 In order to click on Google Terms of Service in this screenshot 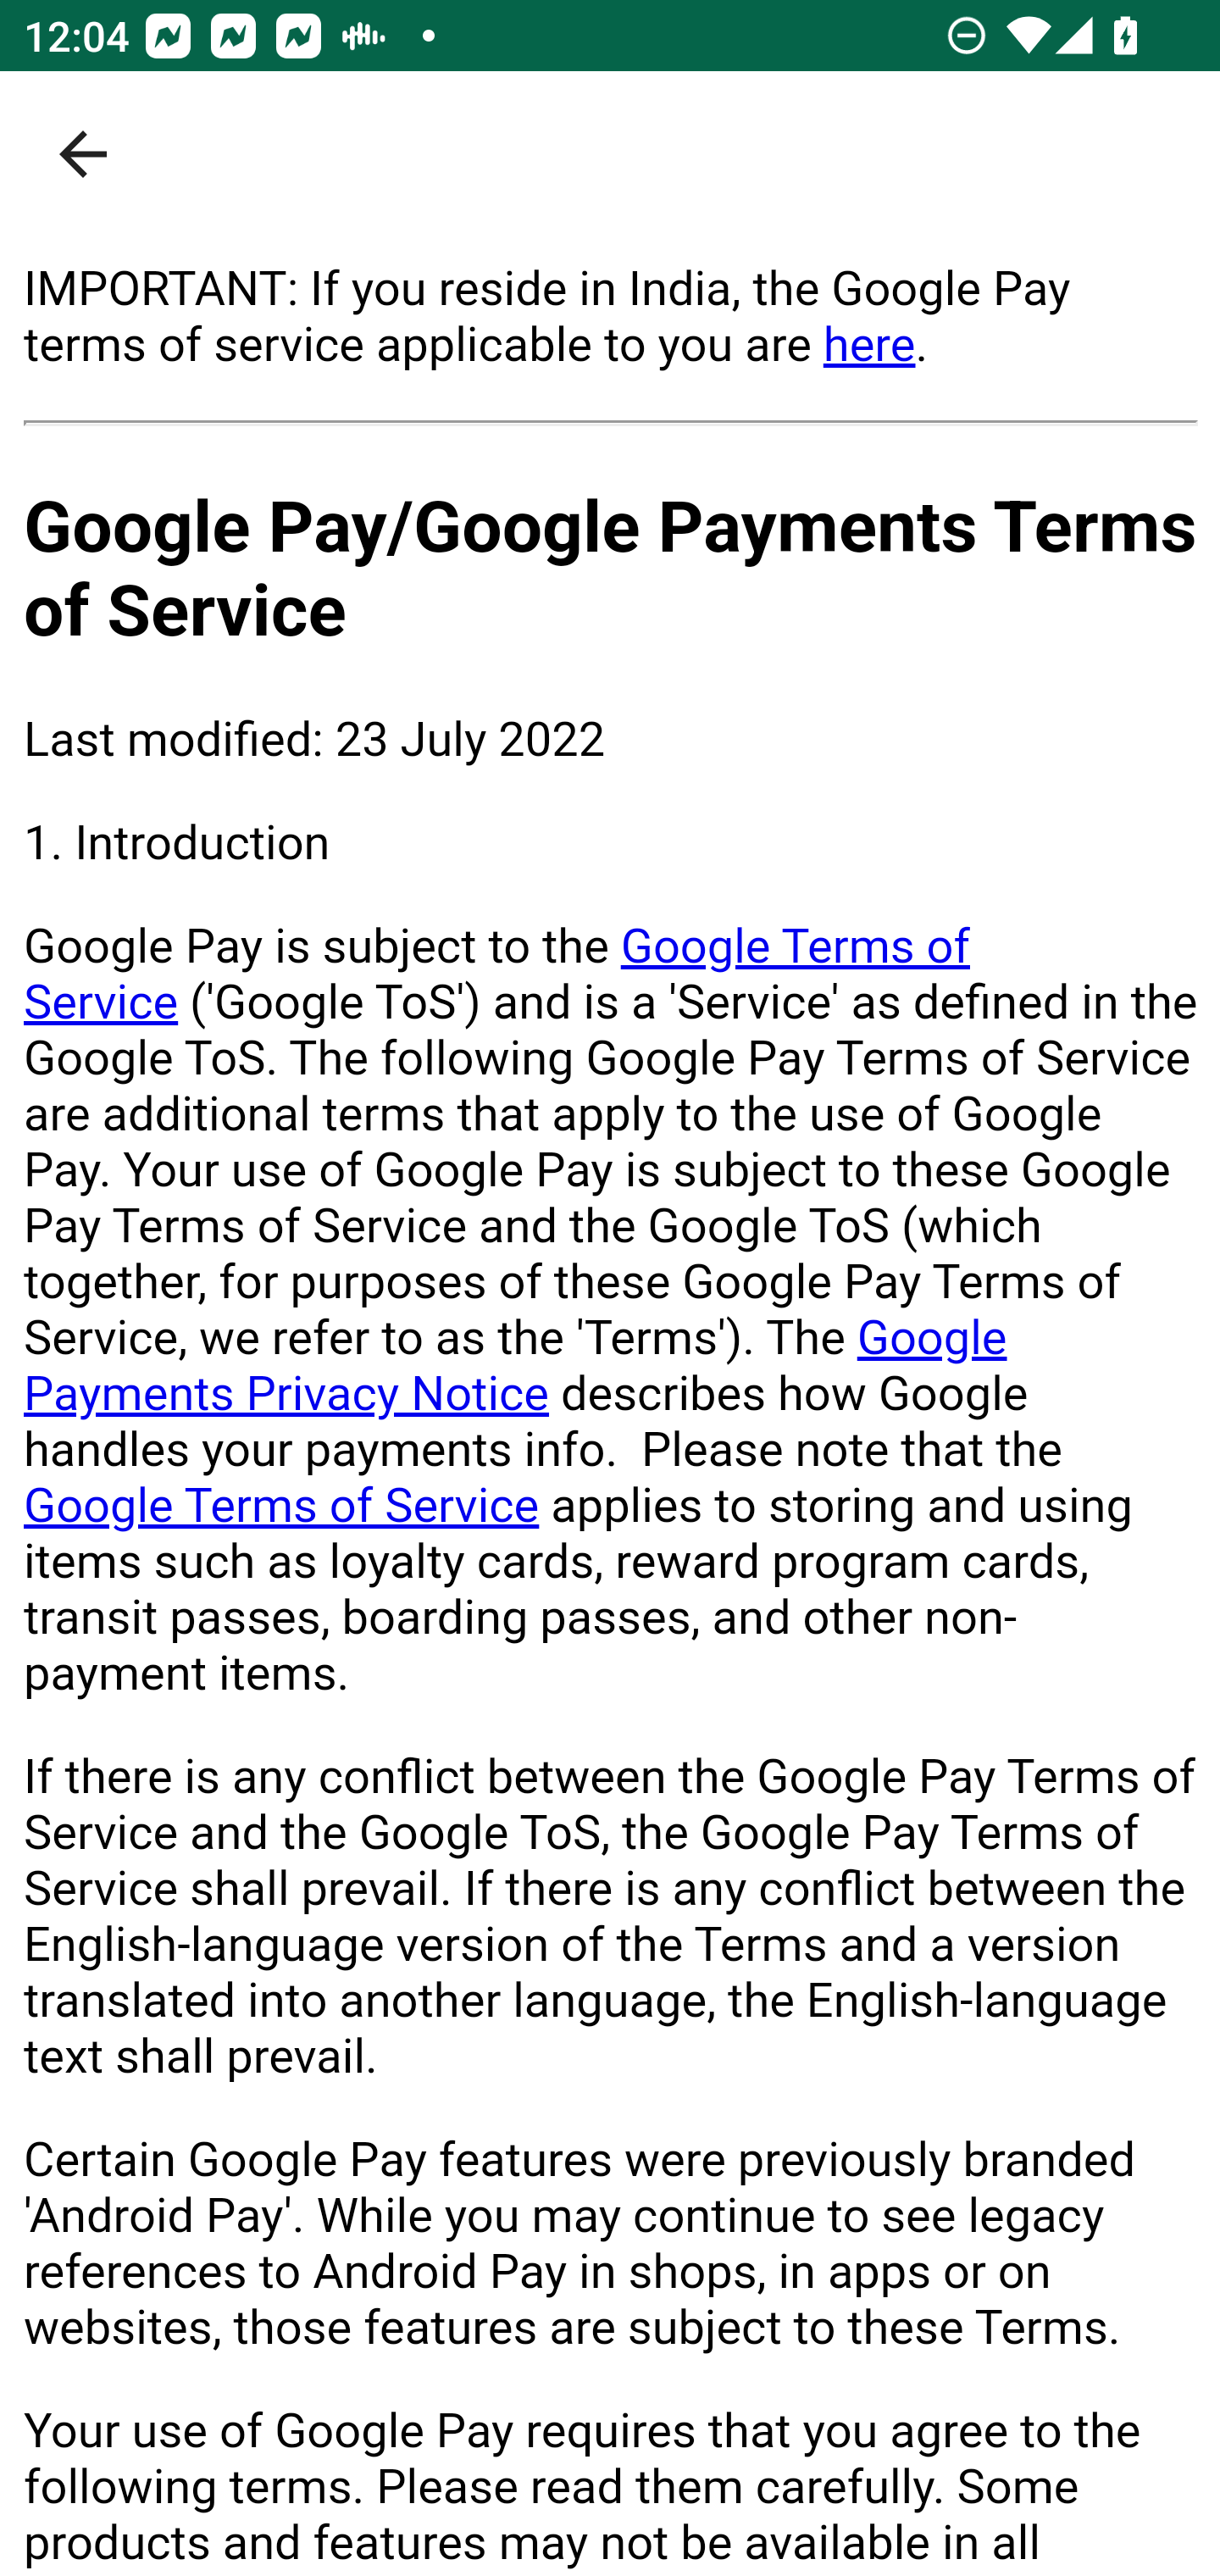, I will do `click(282, 1505)`.